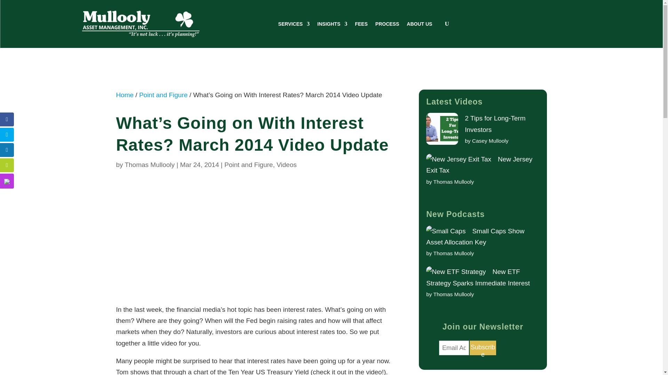  I want to click on Point and Figure, so click(163, 95).